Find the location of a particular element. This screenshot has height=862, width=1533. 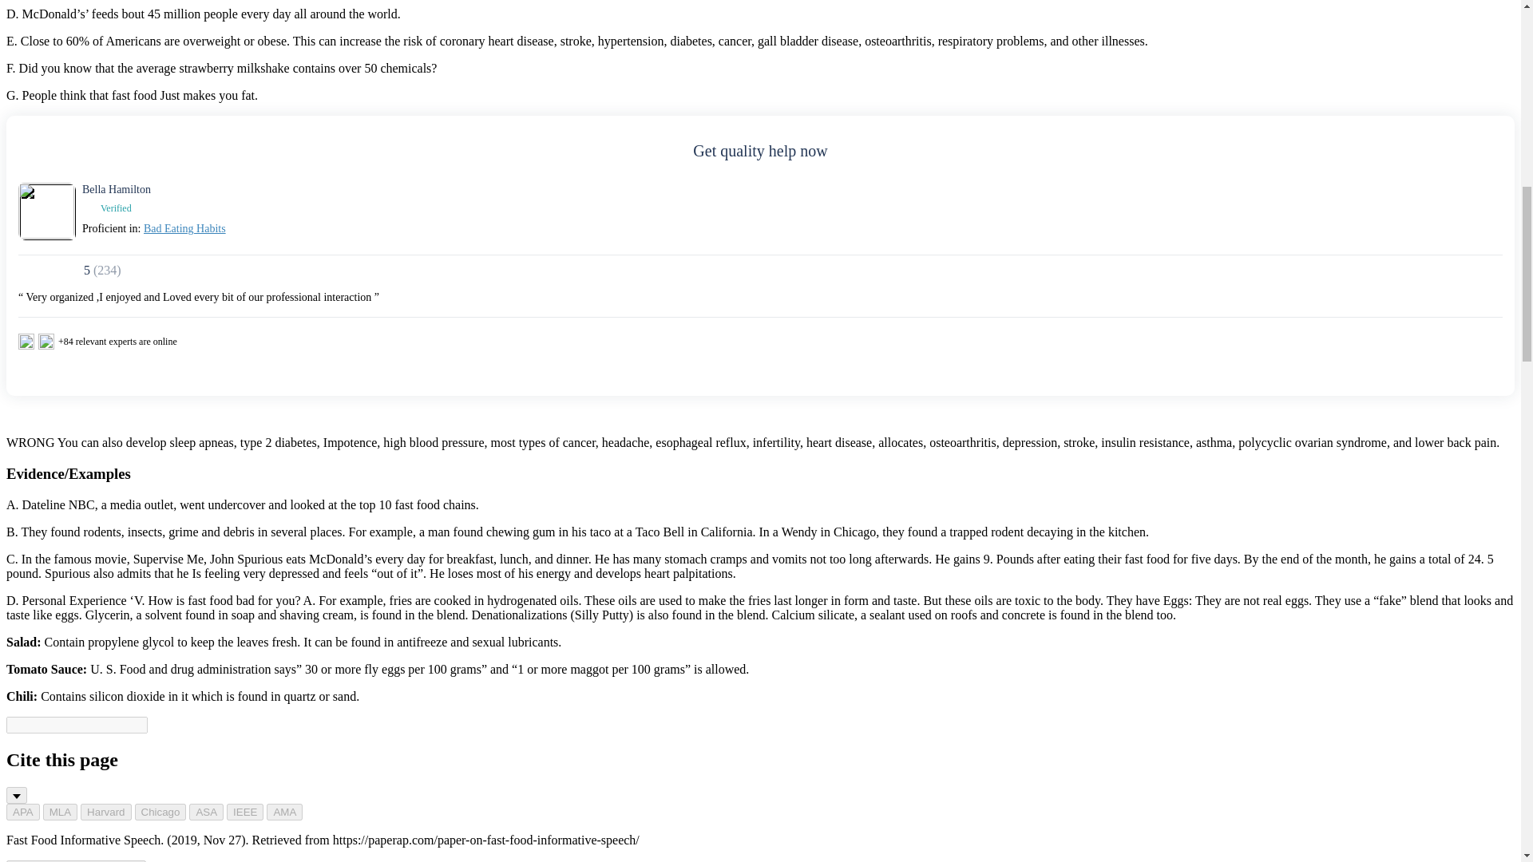

Chicago is located at coordinates (160, 812).